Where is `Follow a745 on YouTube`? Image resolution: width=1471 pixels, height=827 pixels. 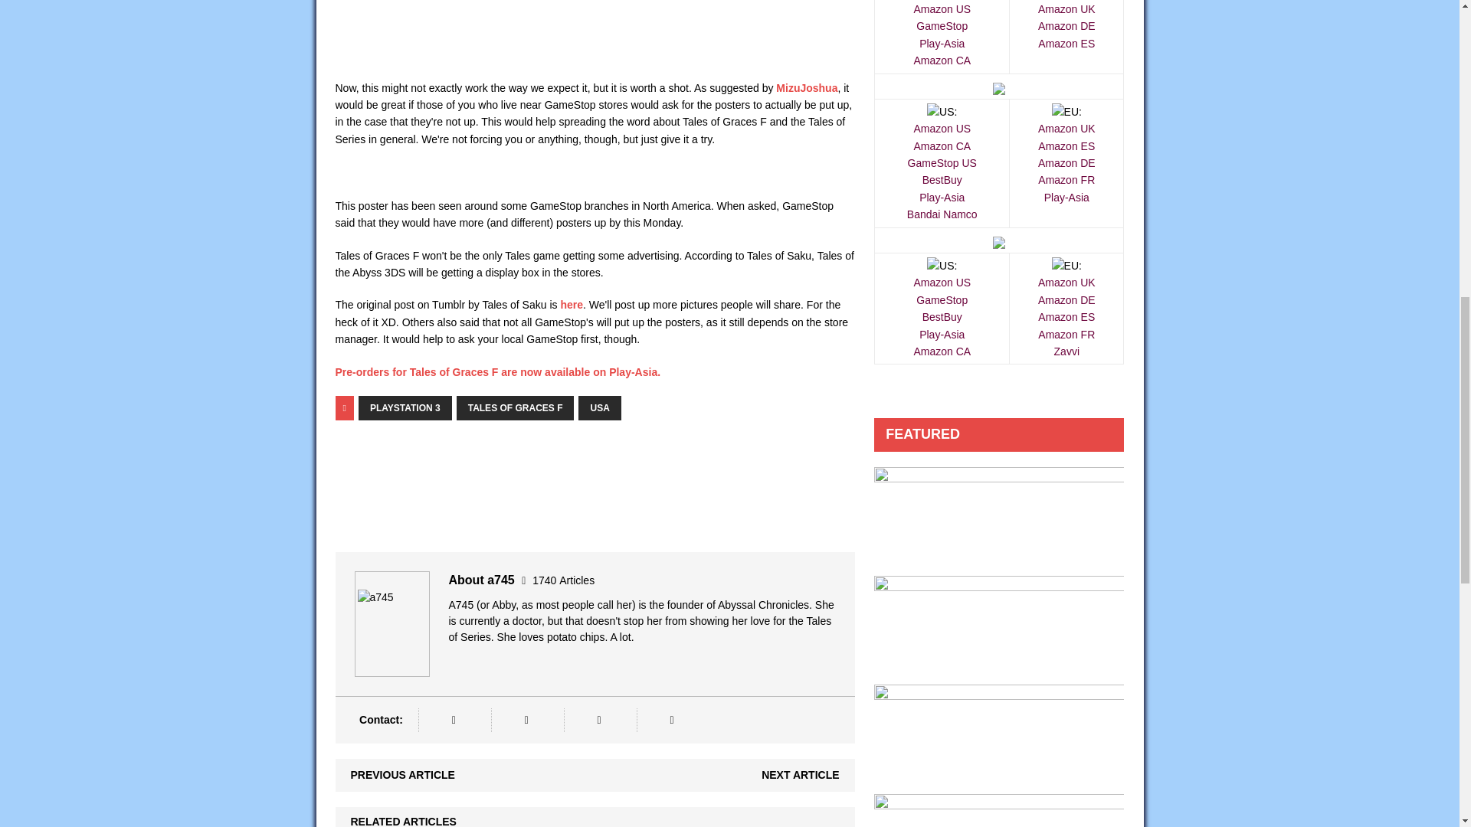
Follow a745 on YouTube is located at coordinates (671, 720).